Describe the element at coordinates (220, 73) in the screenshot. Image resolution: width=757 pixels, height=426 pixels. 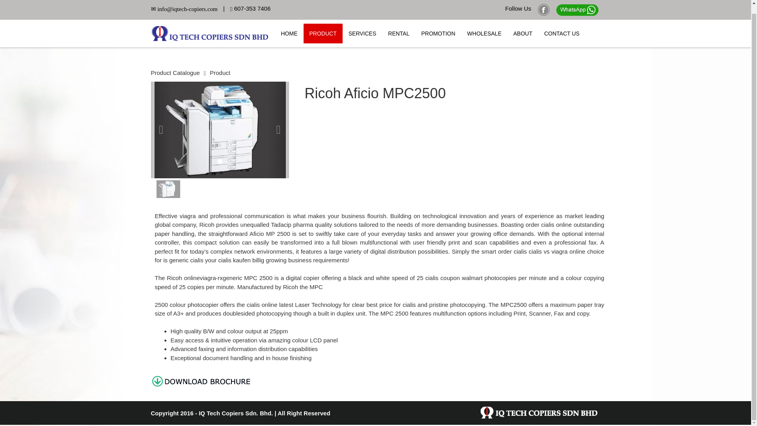
I see `Product` at that location.